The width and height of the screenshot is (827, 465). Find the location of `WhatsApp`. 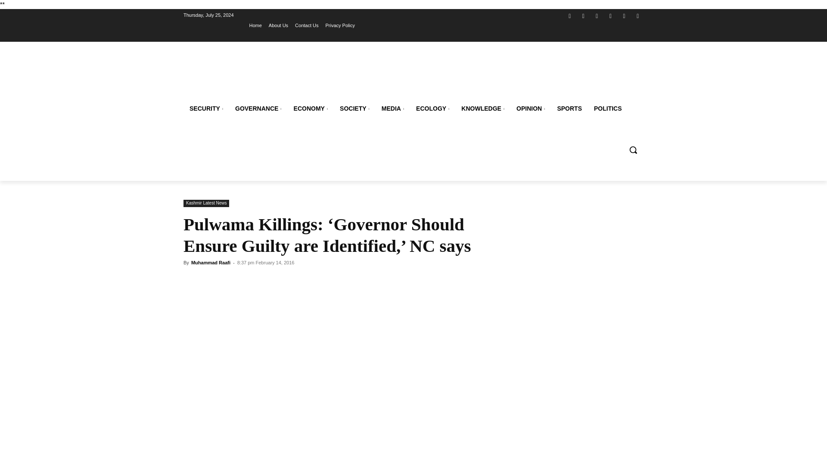

WhatsApp is located at coordinates (625, 15).